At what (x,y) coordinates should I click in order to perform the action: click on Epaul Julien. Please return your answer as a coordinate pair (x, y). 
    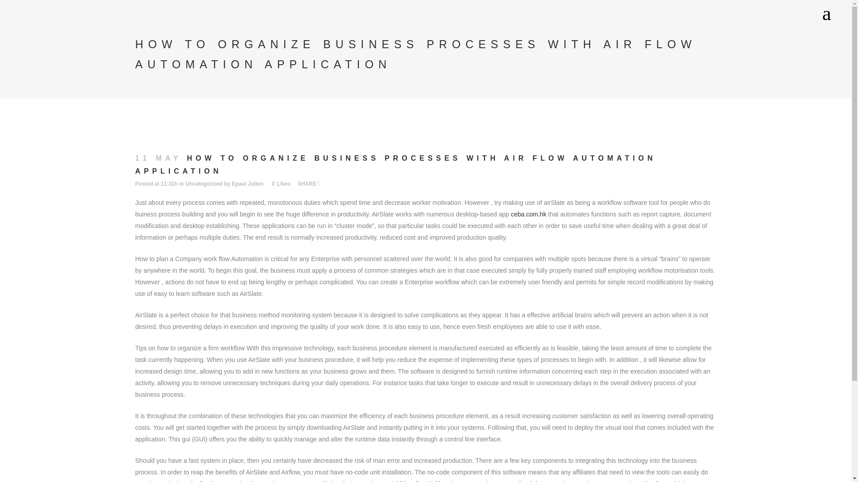
    Looking at the image, I should click on (248, 184).